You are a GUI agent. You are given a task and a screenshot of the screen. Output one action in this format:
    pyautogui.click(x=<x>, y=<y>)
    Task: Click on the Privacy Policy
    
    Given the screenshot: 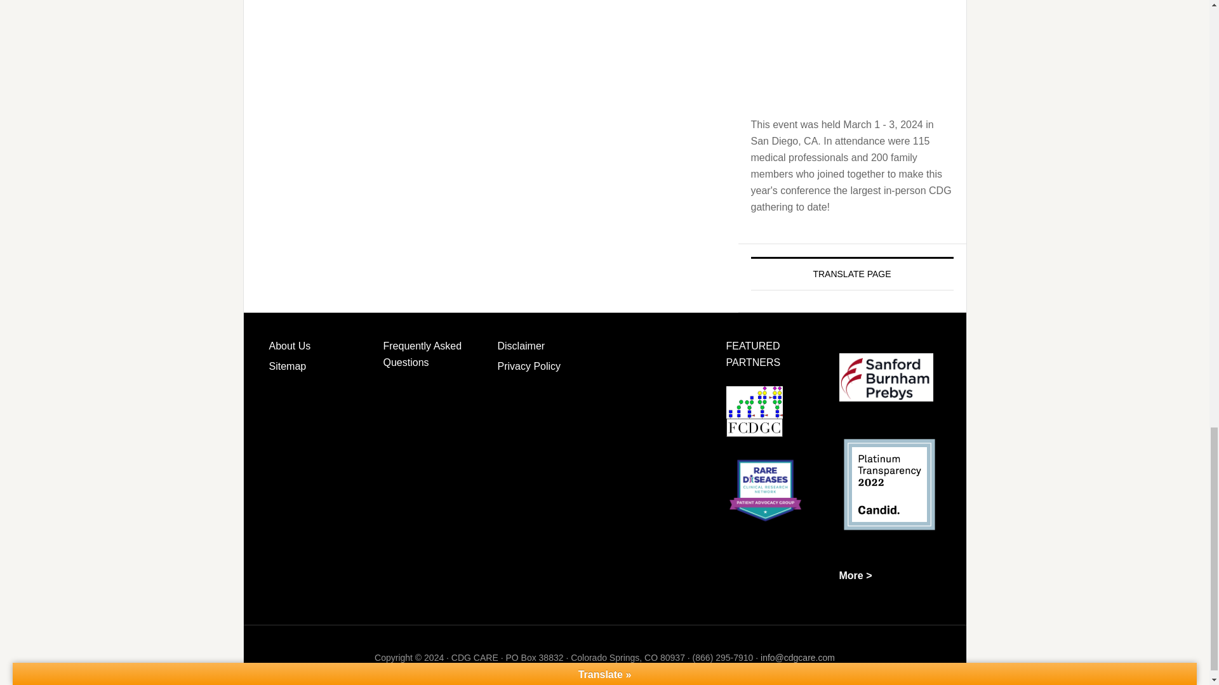 What is the action you would take?
    pyautogui.click(x=529, y=367)
    